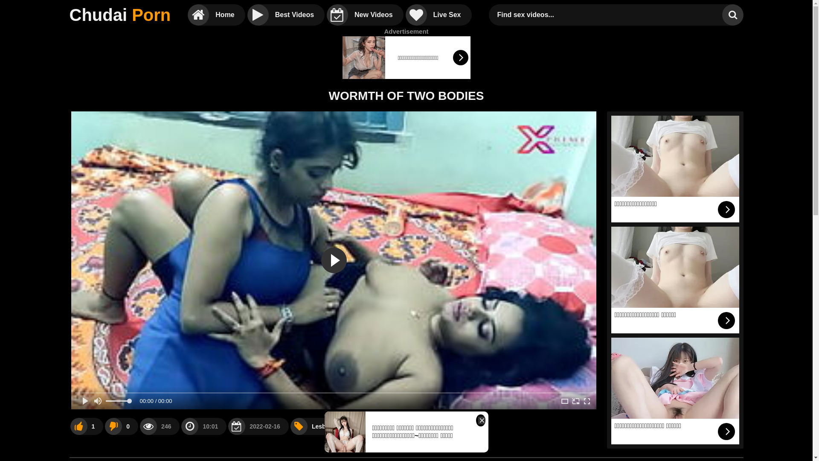  Describe the element at coordinates (121, 426) in the screenshot. I see `0` at that location.